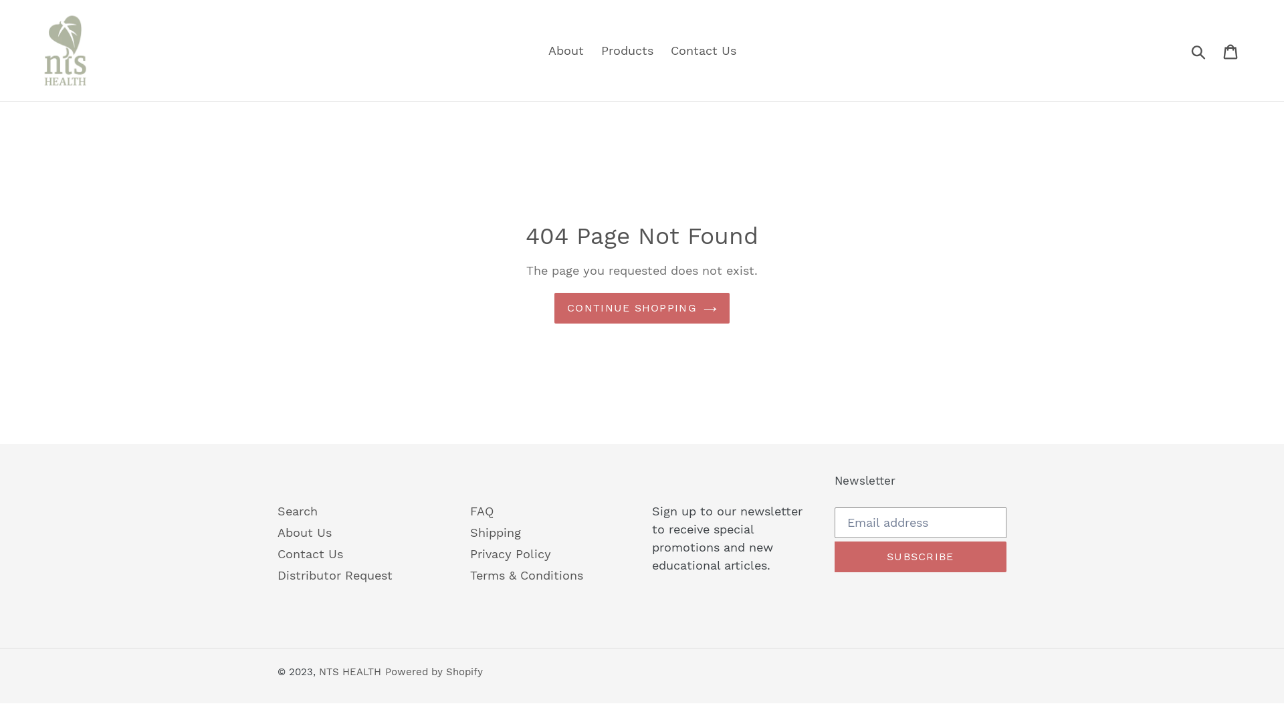 The height and width of the screenshot is (722, 1284). Describe the element at coordinates (298, 512) in the screenshot. I see `Search` at that location.